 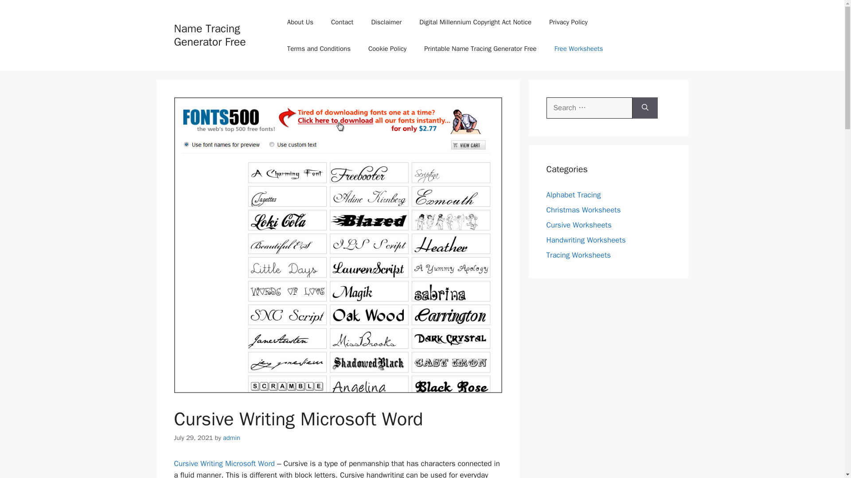 I want to click on Cursive Writing Microsoft Word, so click(x=223, y=463).